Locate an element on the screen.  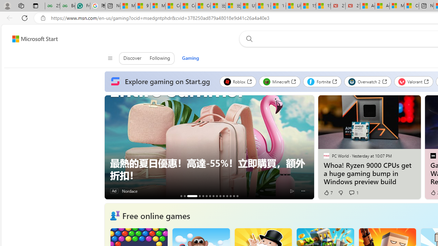
KingdomScape - Gameplay is located at coordinates (230, 196).